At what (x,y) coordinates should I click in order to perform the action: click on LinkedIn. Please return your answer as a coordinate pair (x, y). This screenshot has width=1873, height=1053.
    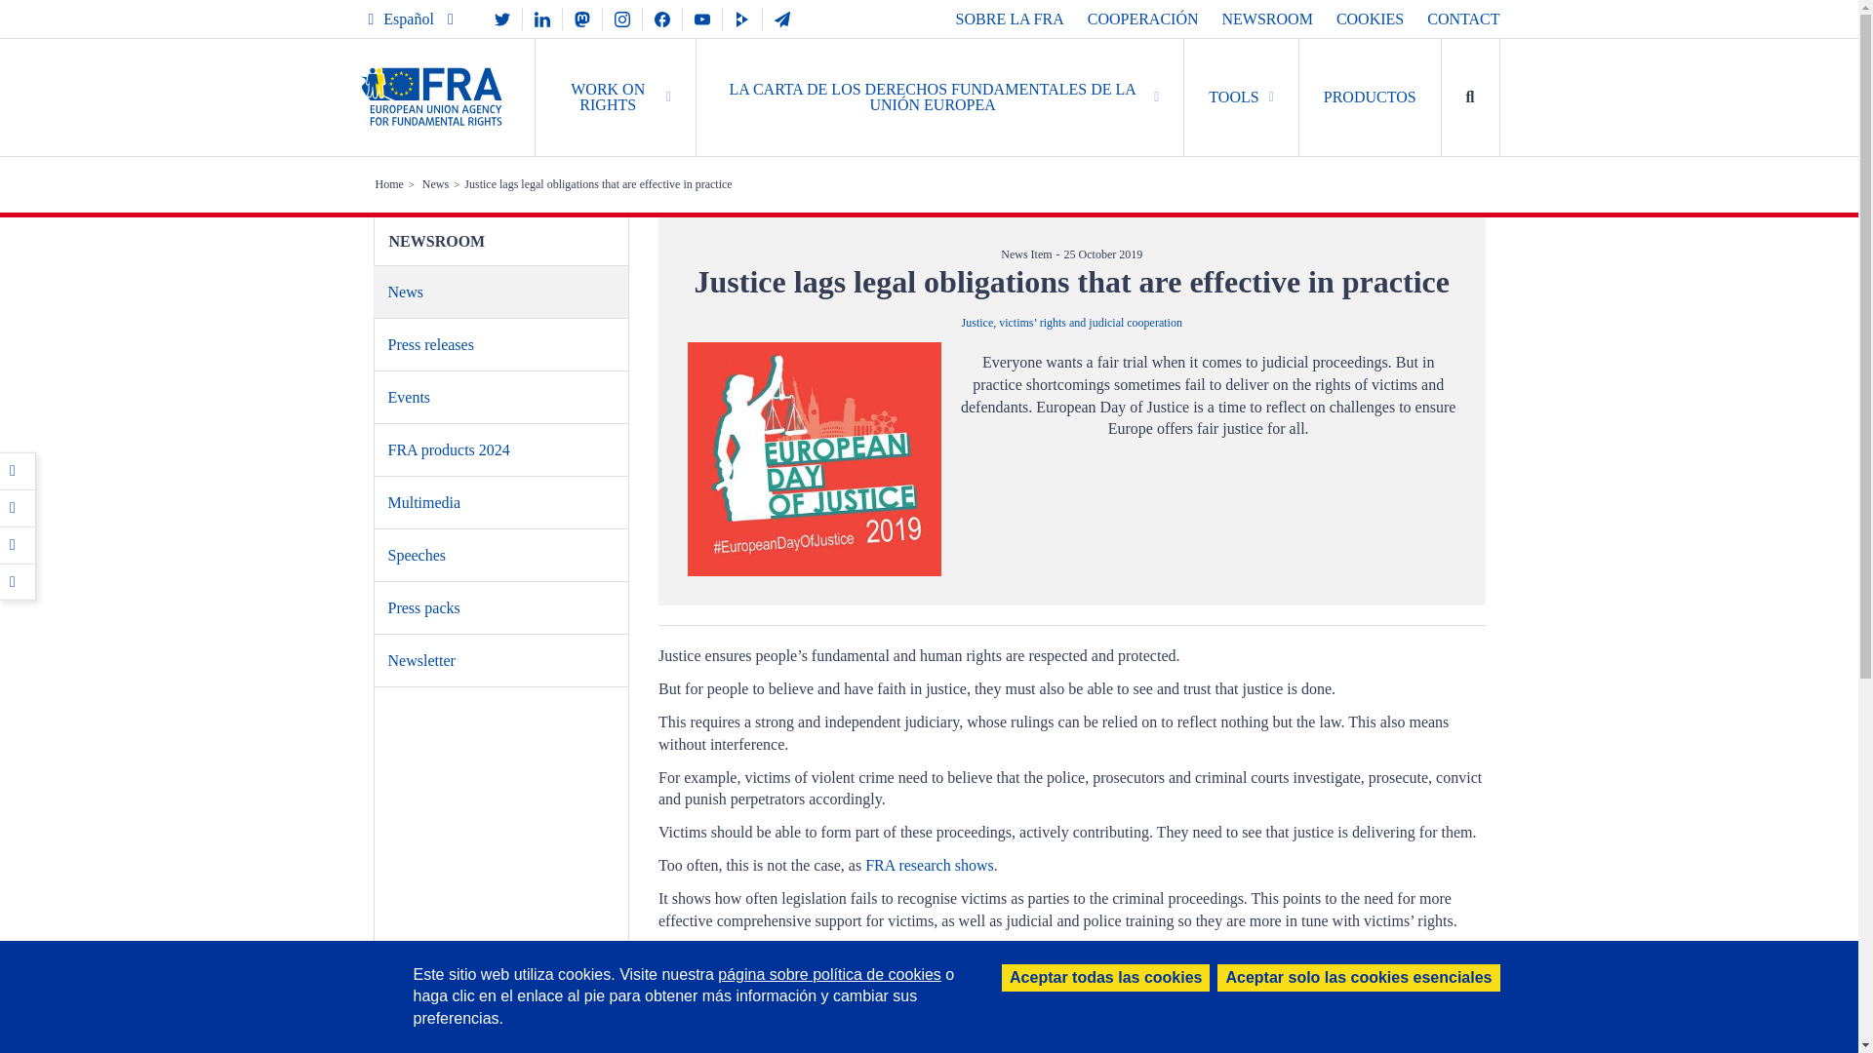
    Looking at the image, I should click on (18, 544).